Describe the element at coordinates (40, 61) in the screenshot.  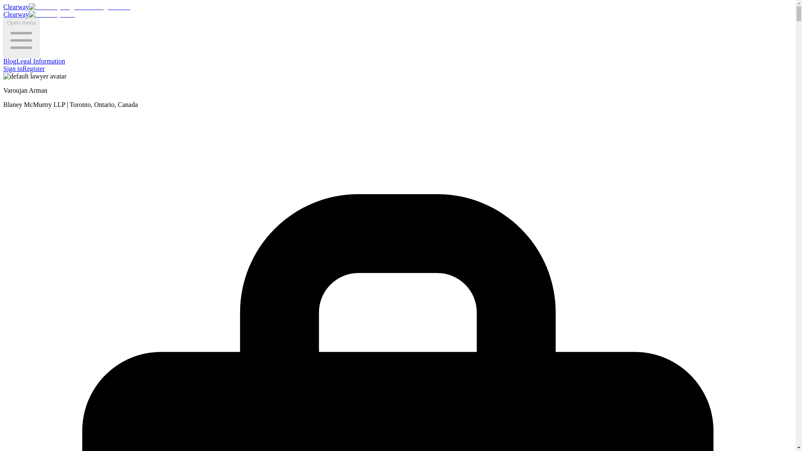
I see `Legal Information` at that location.